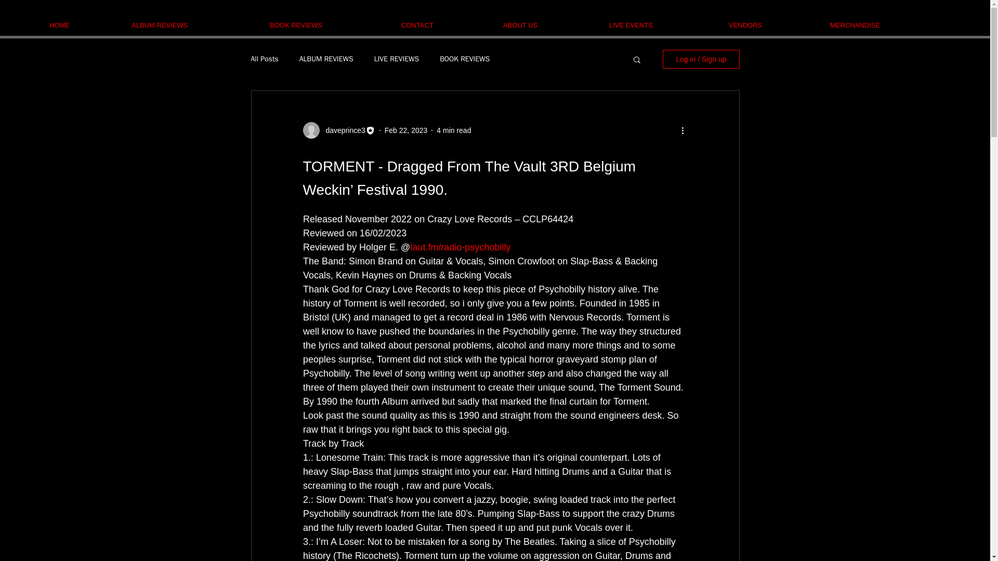 The width and height of the screenshot is (998, 561). What do you see at coordinates (326, 59) in the screenshot?
I see `ALBUM REVIEWS` at bounding box center [326, 59].